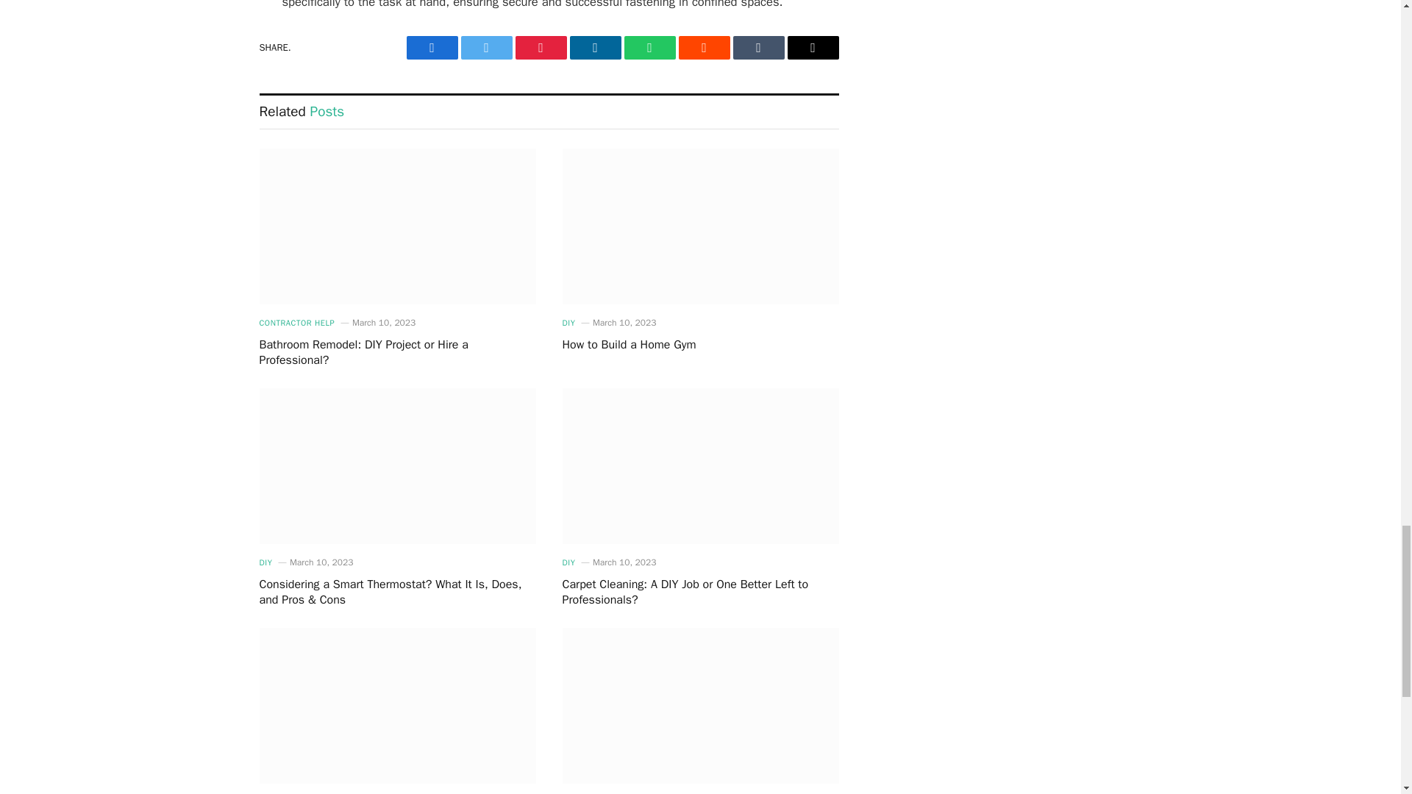 The image size is (1412, 794). I want to click on Tumblr, so click(757, 47).